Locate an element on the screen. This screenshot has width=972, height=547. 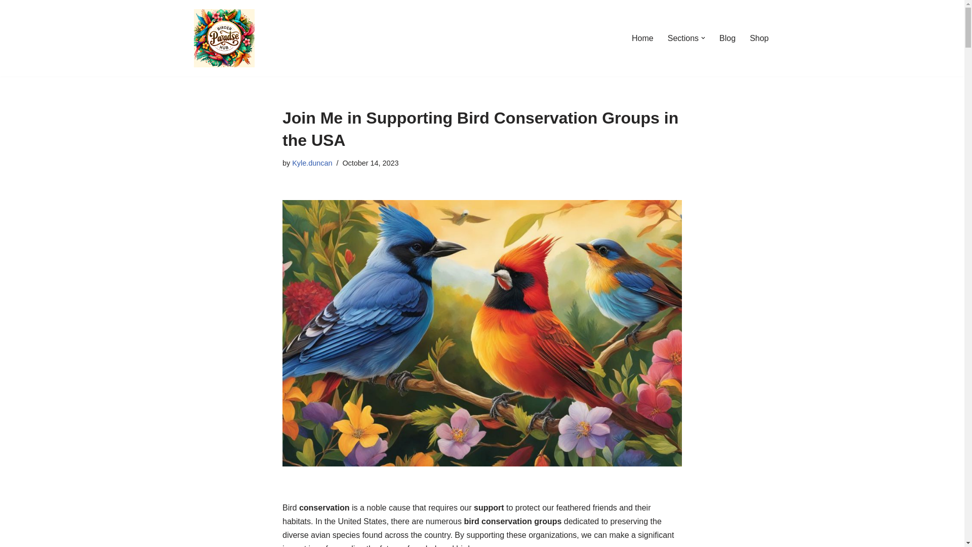
Sections is located at coordinates (683, 37).